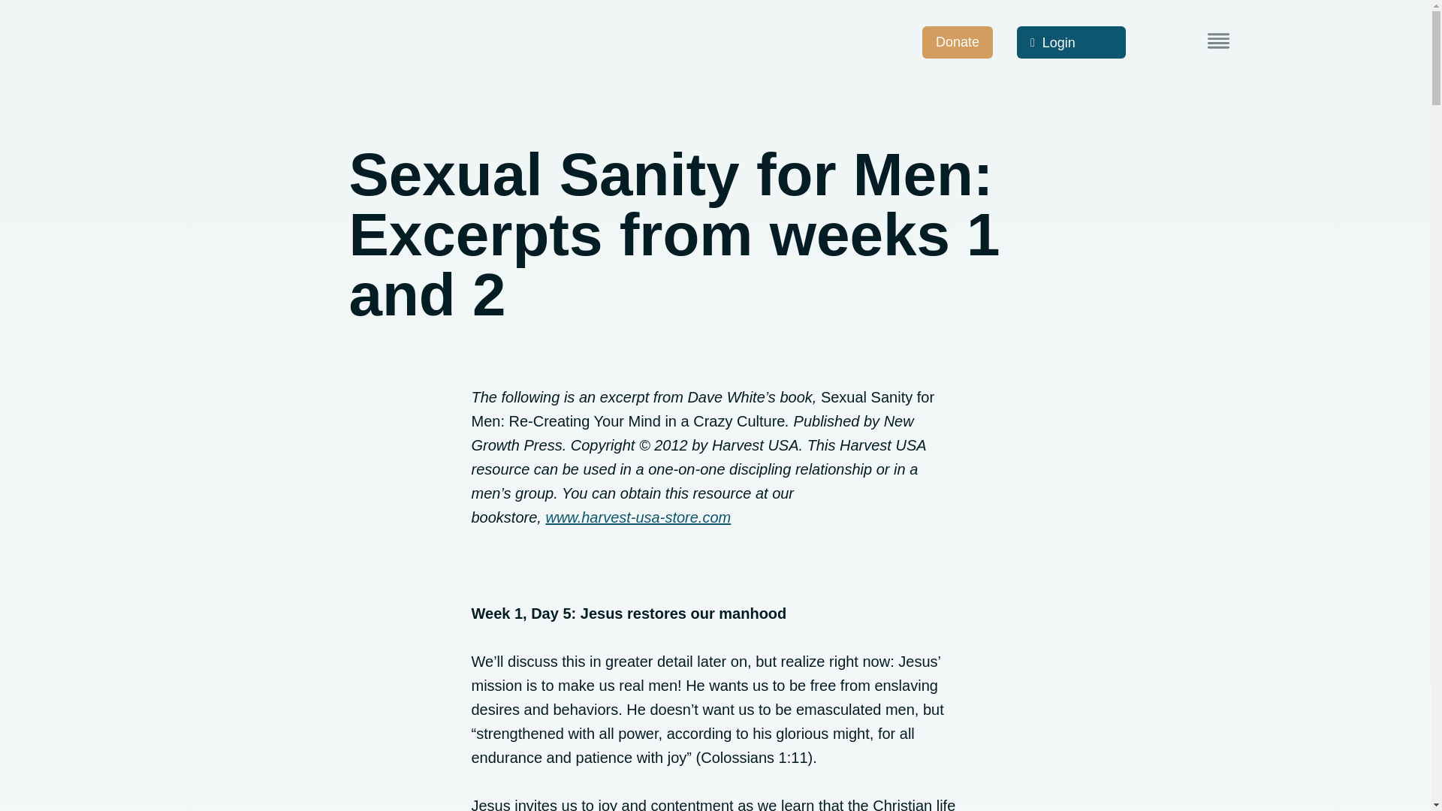 Image resolution: width=1442 pixels, height=811 pixels. I want to click on Login, so click(1071, 42).